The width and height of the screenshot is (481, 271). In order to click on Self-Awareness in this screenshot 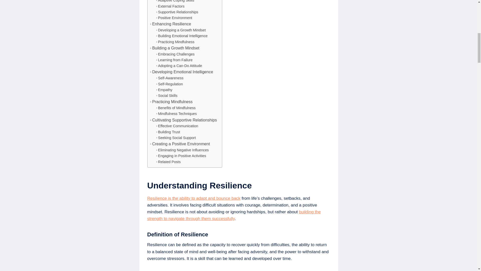, I will do `click(169, 78)`.